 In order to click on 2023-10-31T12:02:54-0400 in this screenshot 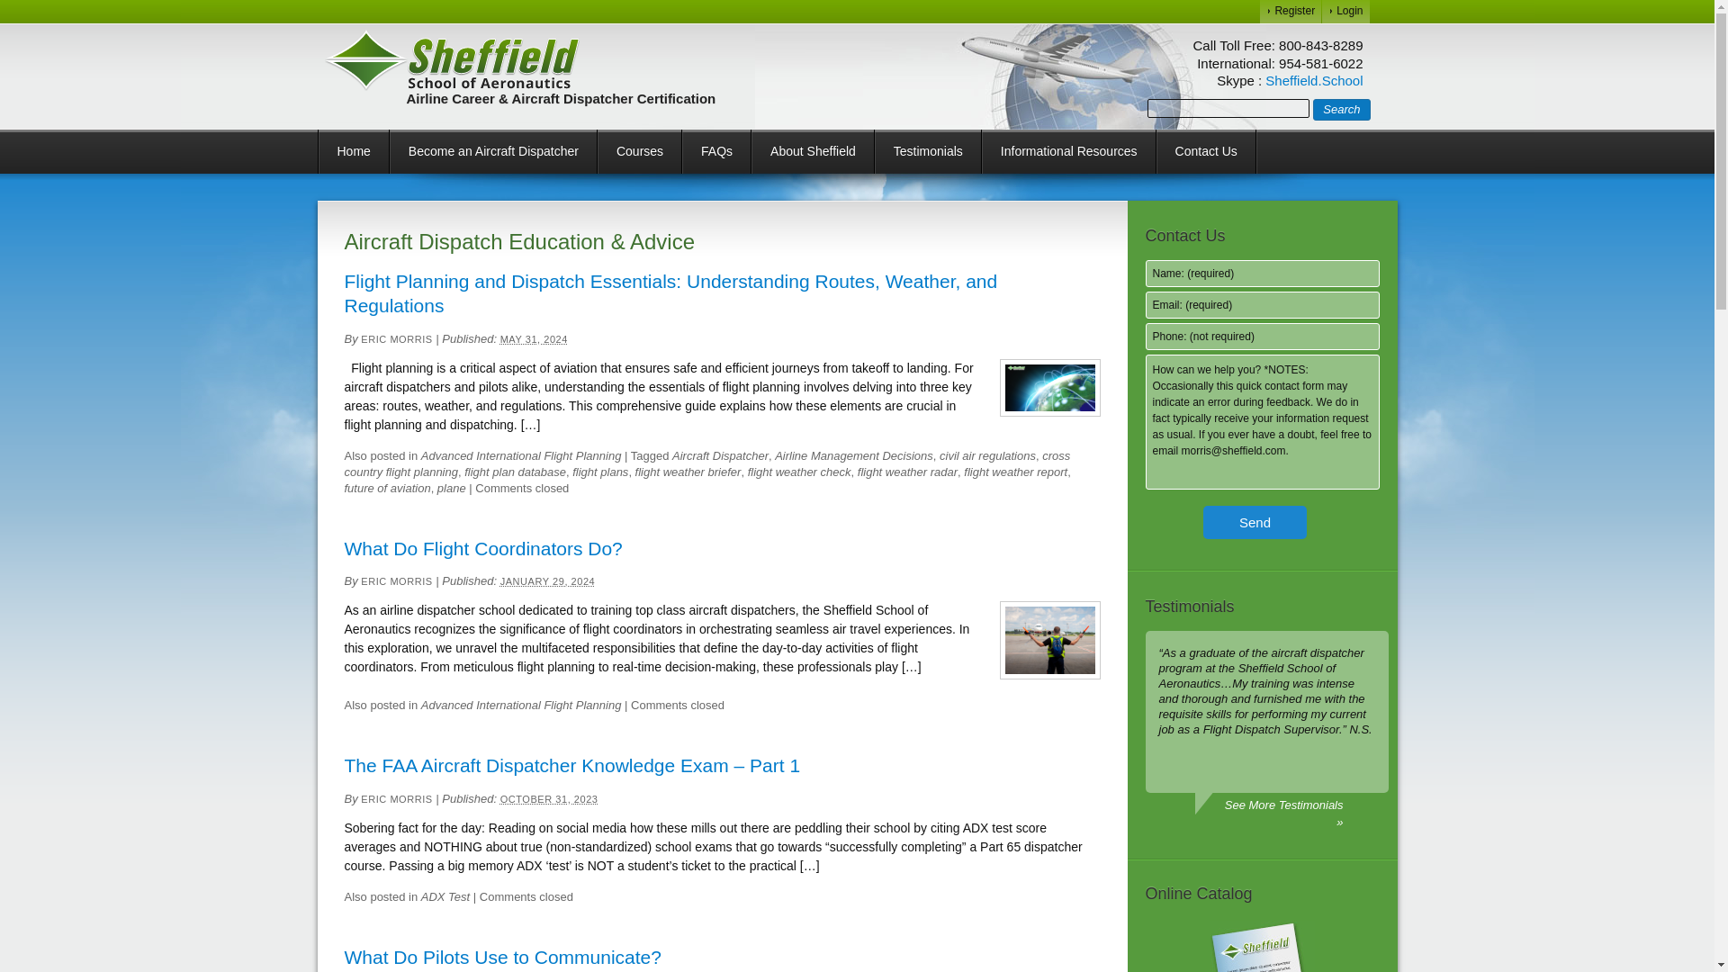, I will do `click(549, 799)`.